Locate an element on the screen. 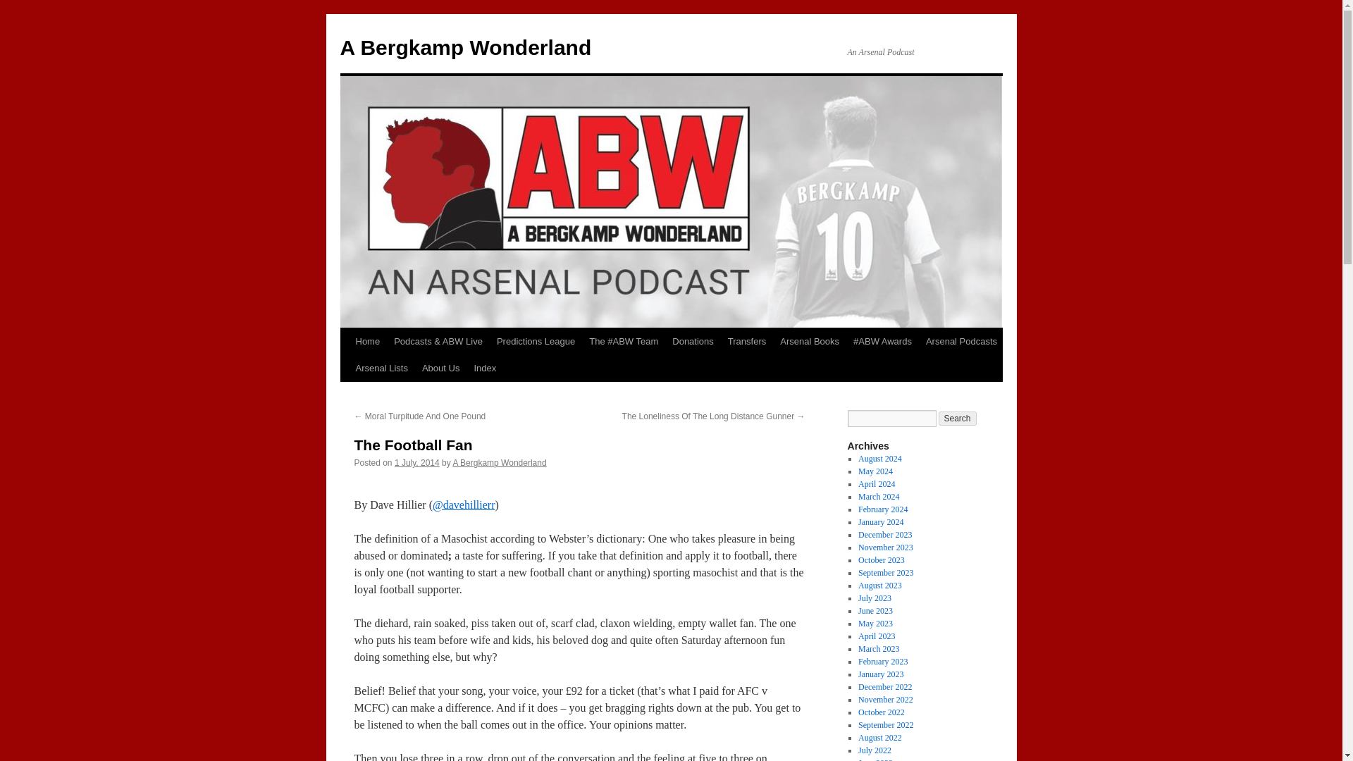 Image resolution: width=1353 pixels, height=761 pixels. 8:07 pm is located at coordinates (417, 463).